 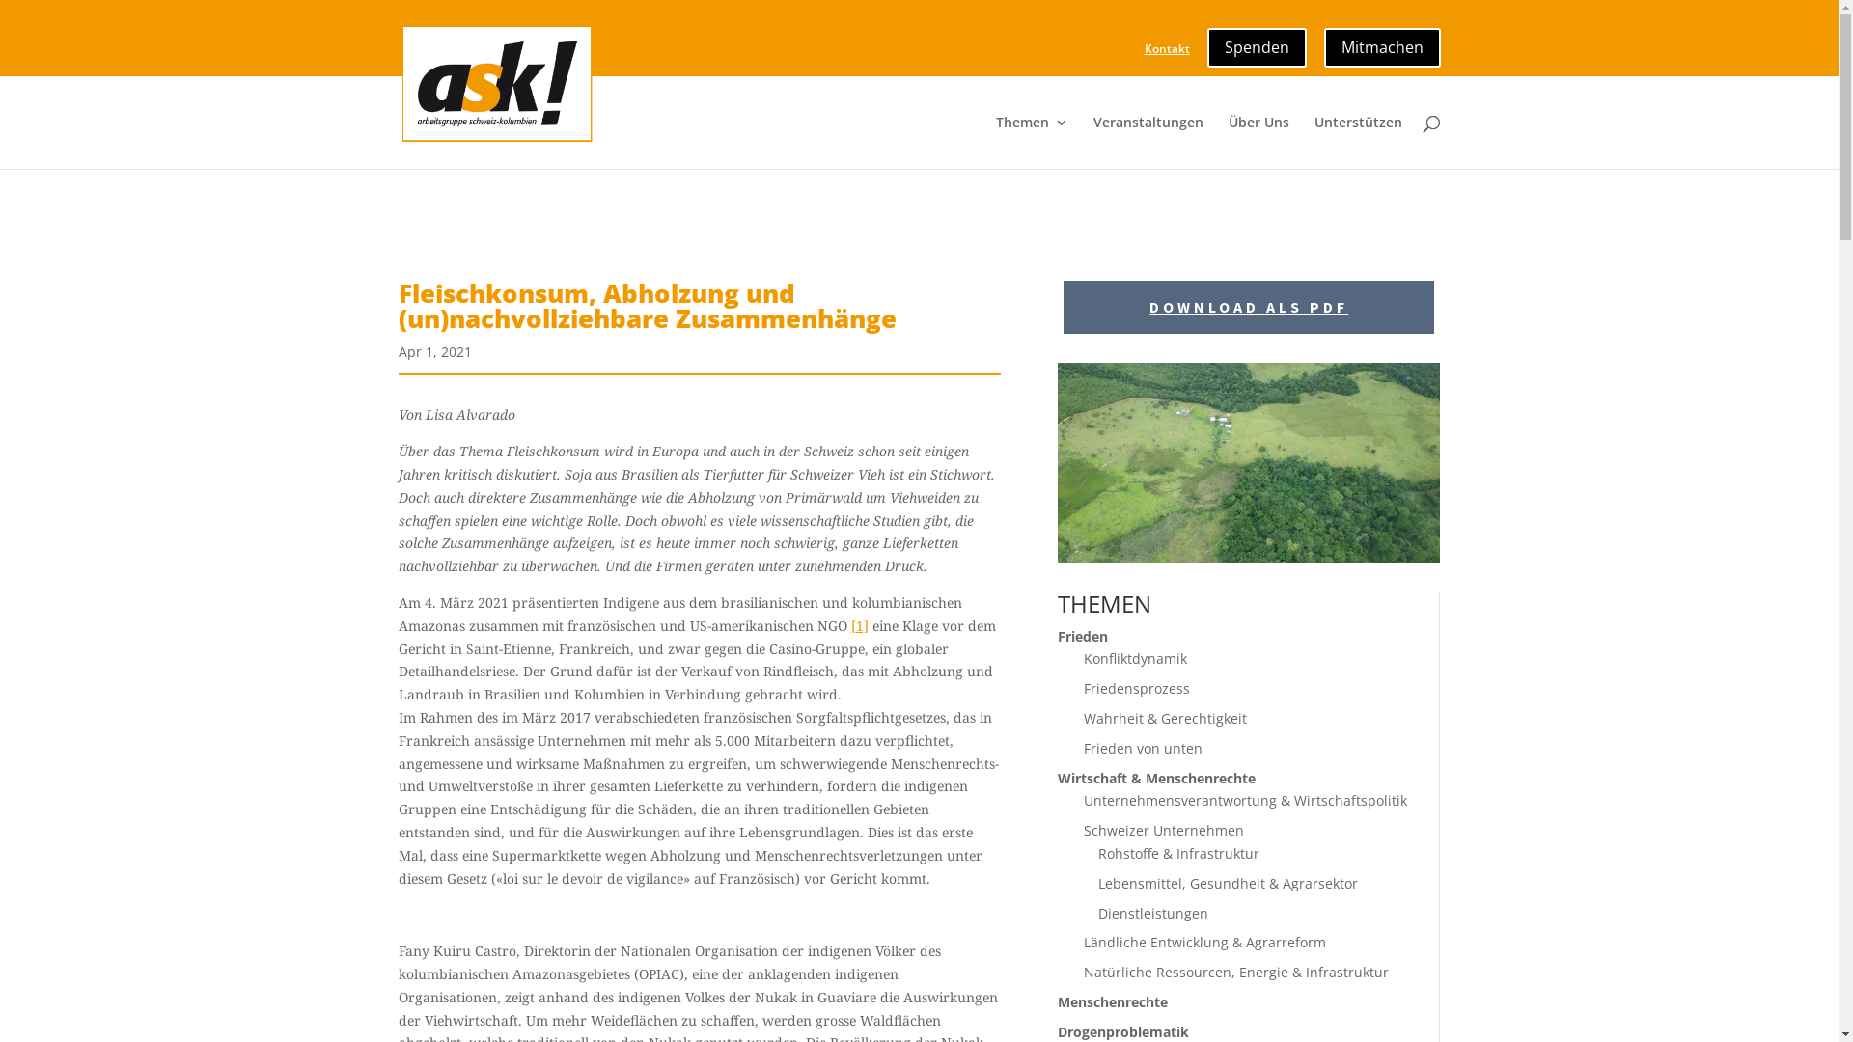 I want to click on Menschenrechte, so click(x=1113, y=1001).